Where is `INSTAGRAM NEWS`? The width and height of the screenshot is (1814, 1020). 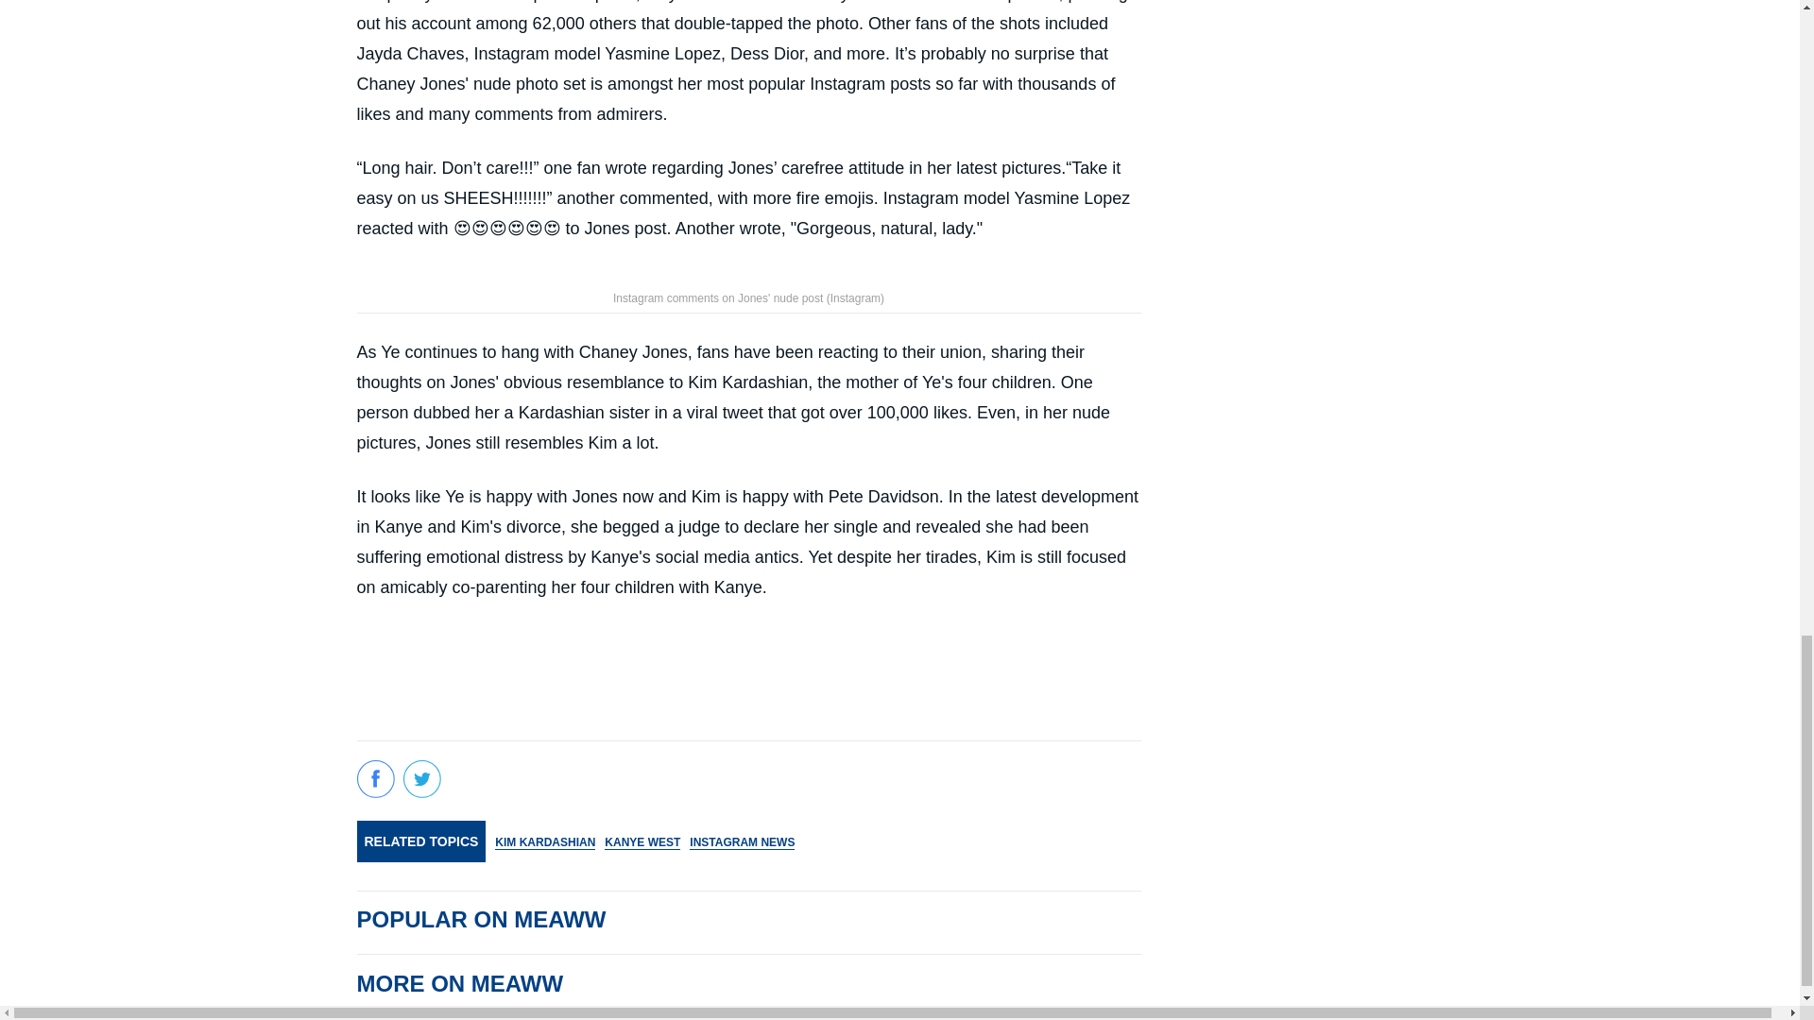
INSTAGRAM NEWS is located at coordinates (741, 841).